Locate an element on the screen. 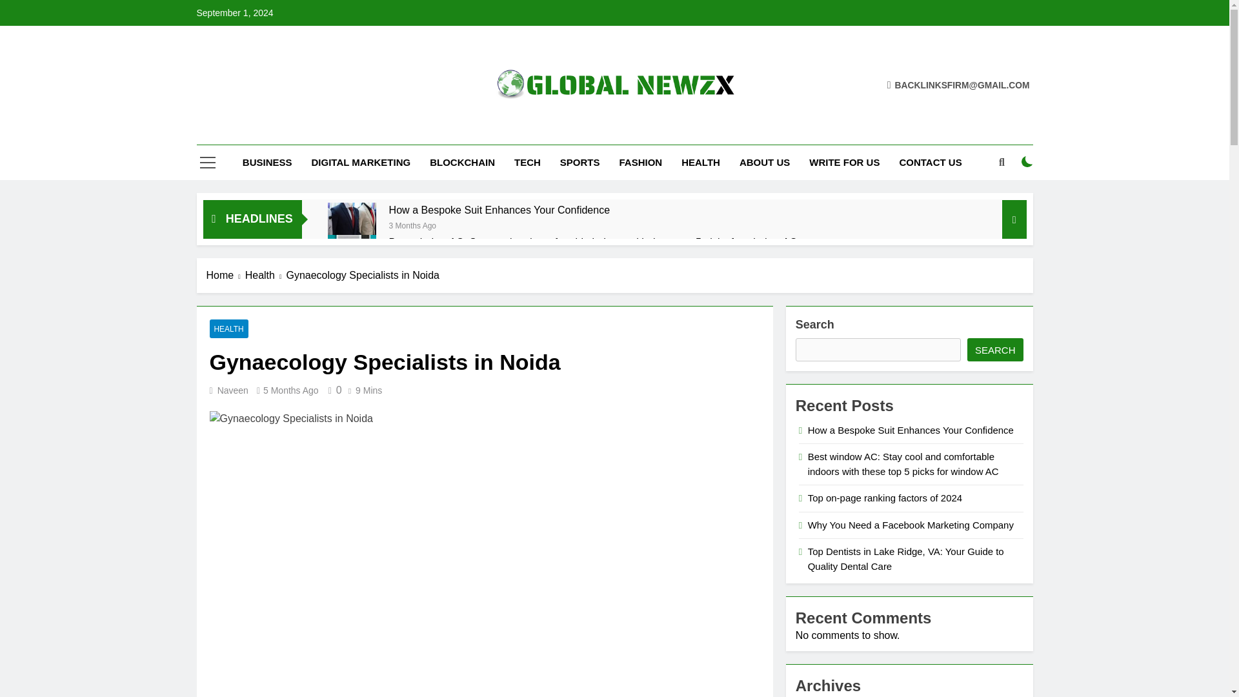 This screenshot has height=697, width=1239. TECH is located at coordinates (527, 162).